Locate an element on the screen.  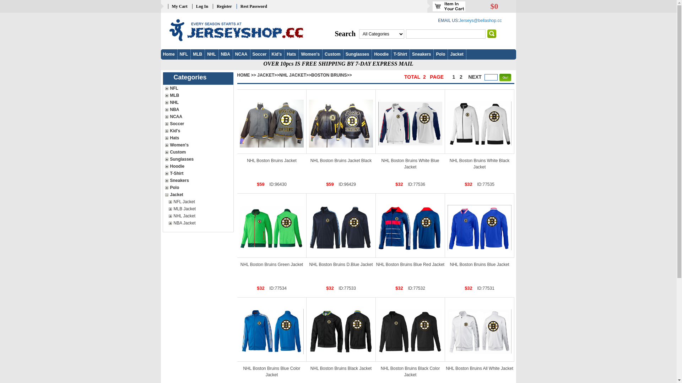
Hats is located at coordinates (291, 55).